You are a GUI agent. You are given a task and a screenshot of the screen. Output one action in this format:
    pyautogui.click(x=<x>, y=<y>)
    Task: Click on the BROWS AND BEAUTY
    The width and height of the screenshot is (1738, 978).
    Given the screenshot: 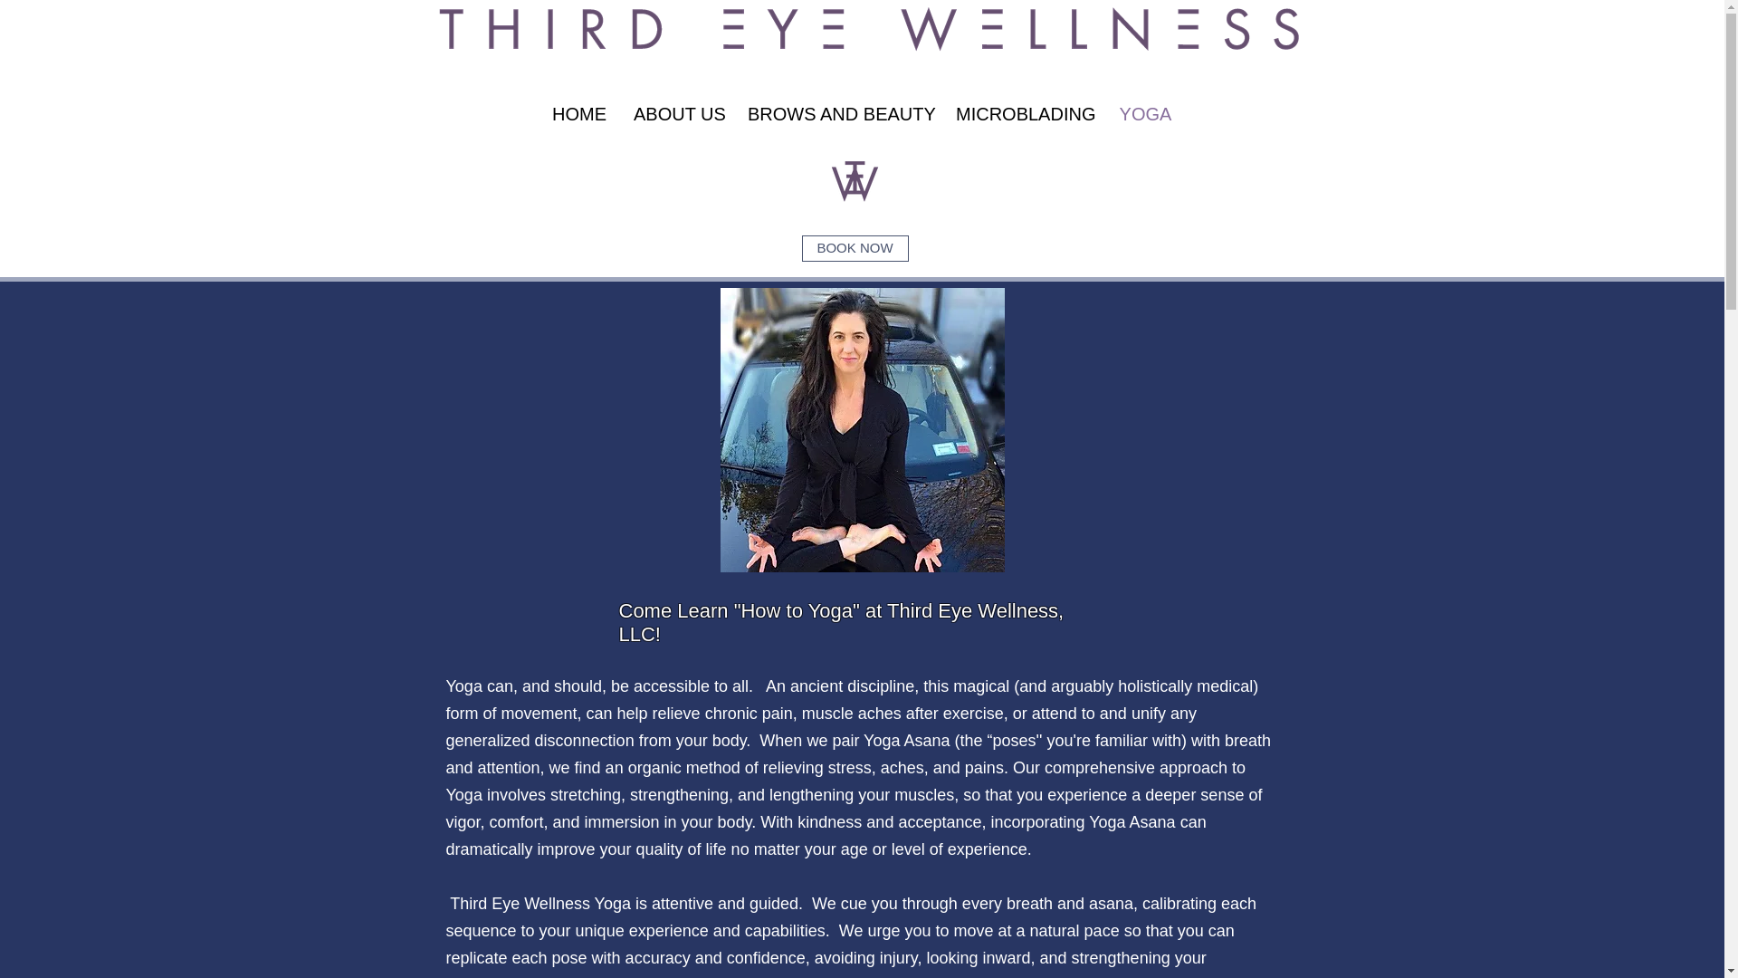 What is the action you would take?
    pyautogui.click(x=837, y=114)
    